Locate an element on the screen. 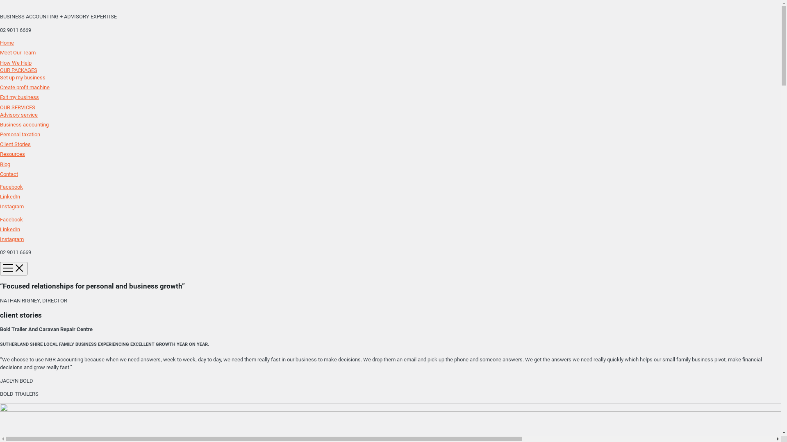 This screenshot has height=442, width=787. Contact is located at coordinates (9, 174).